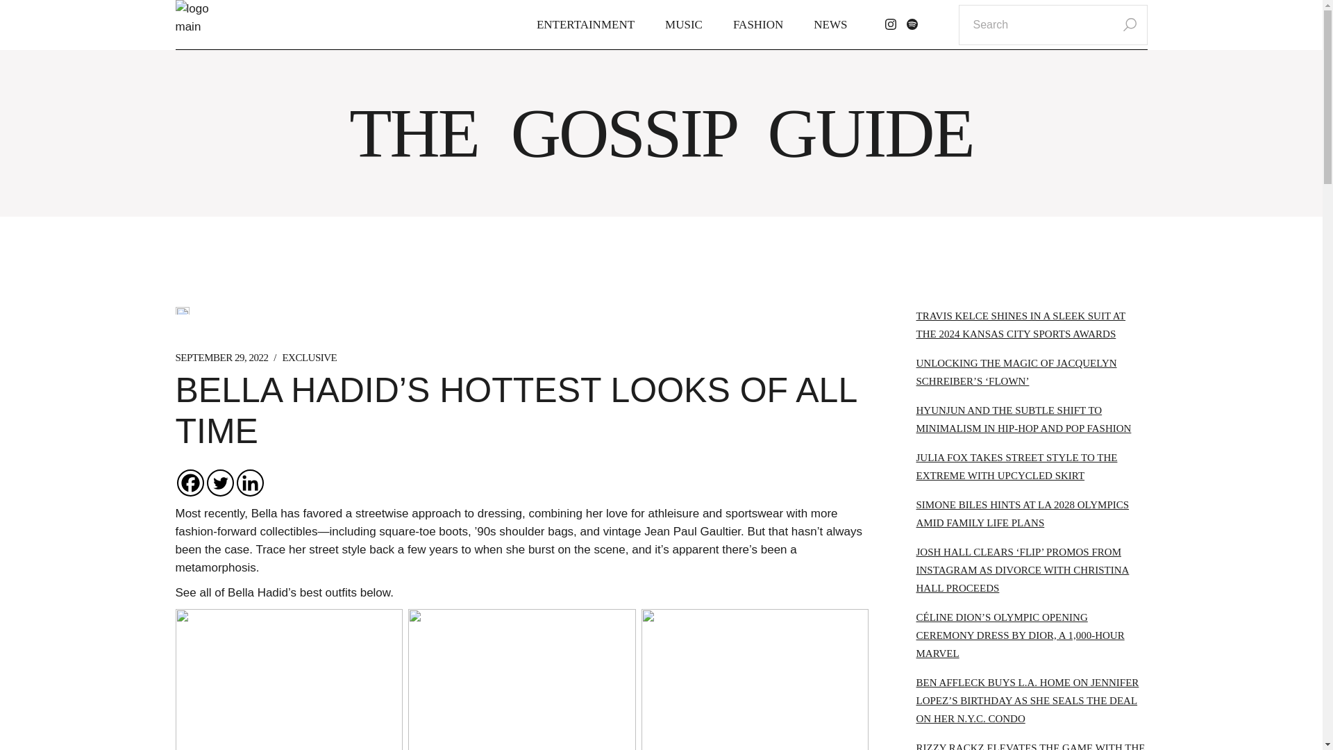 The width and height of the screenshot is (1333, 750). I want to click on FASHION, so click(758, 25).